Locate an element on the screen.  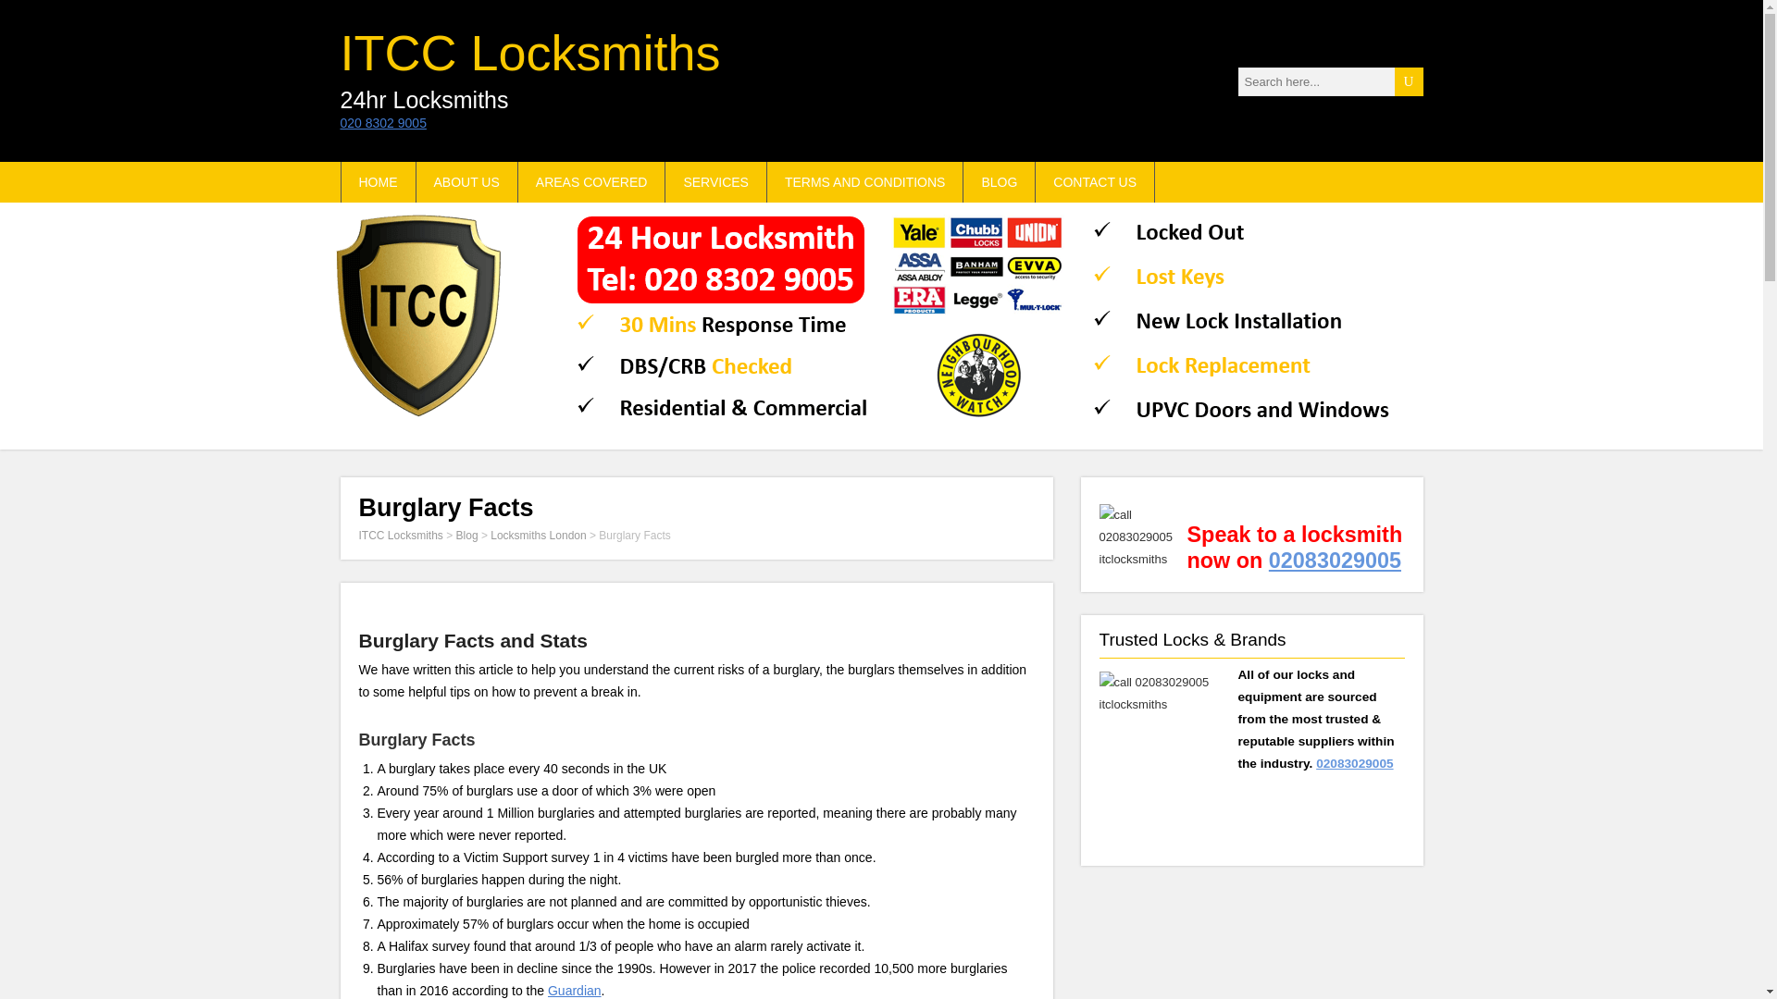
Locksmiths London is located at coordinates (538, 536).